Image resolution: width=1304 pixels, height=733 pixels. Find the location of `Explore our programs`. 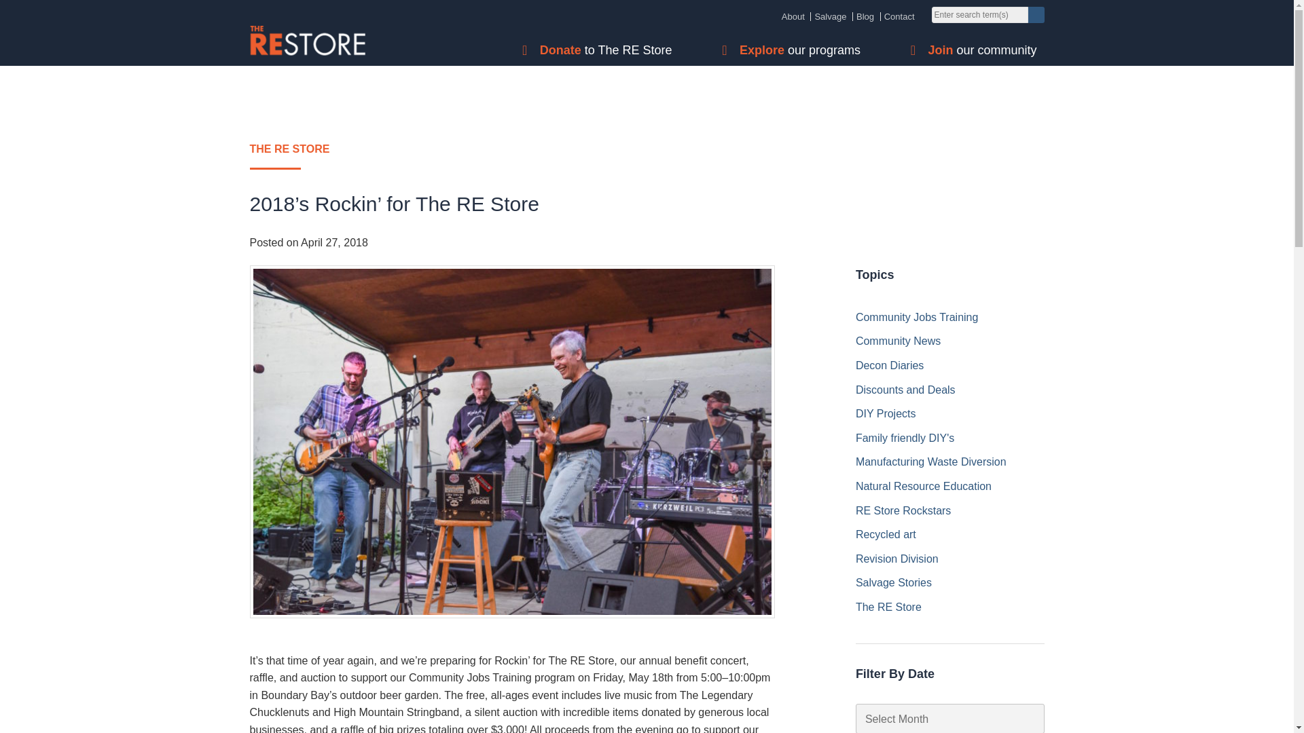

Explore our programs is located at coordinates (803, 50).